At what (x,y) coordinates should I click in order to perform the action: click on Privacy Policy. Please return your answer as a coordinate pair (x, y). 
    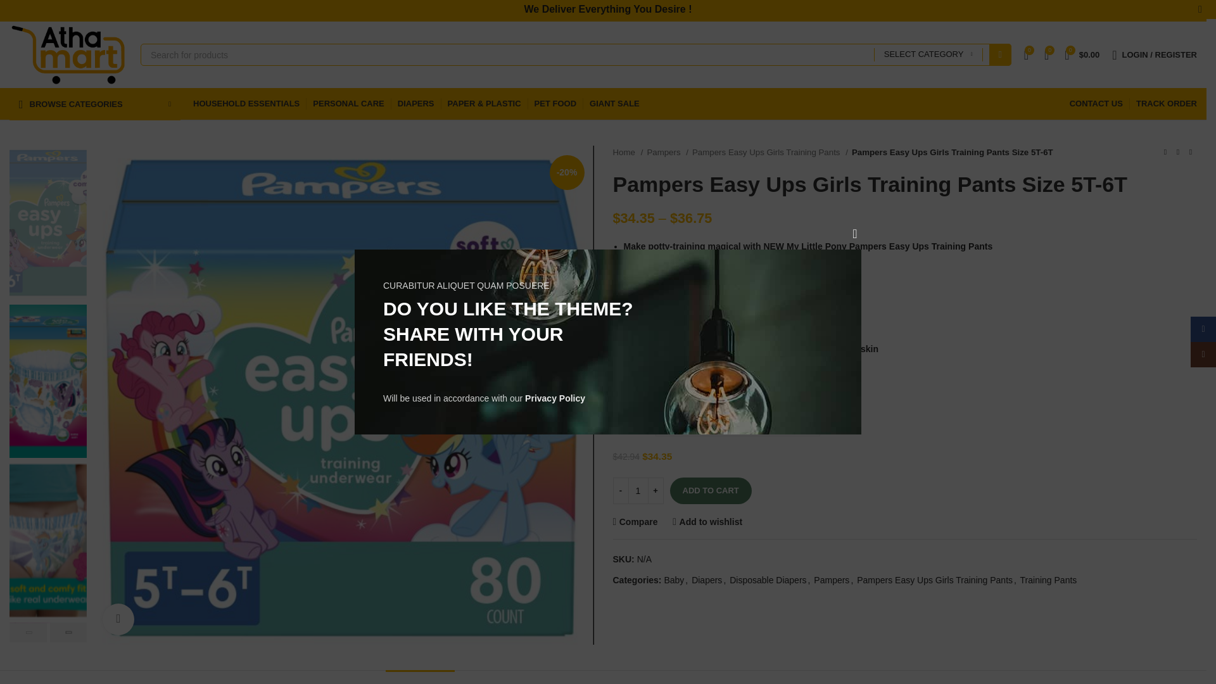
    Looking at the image, I should click on (555, 398).